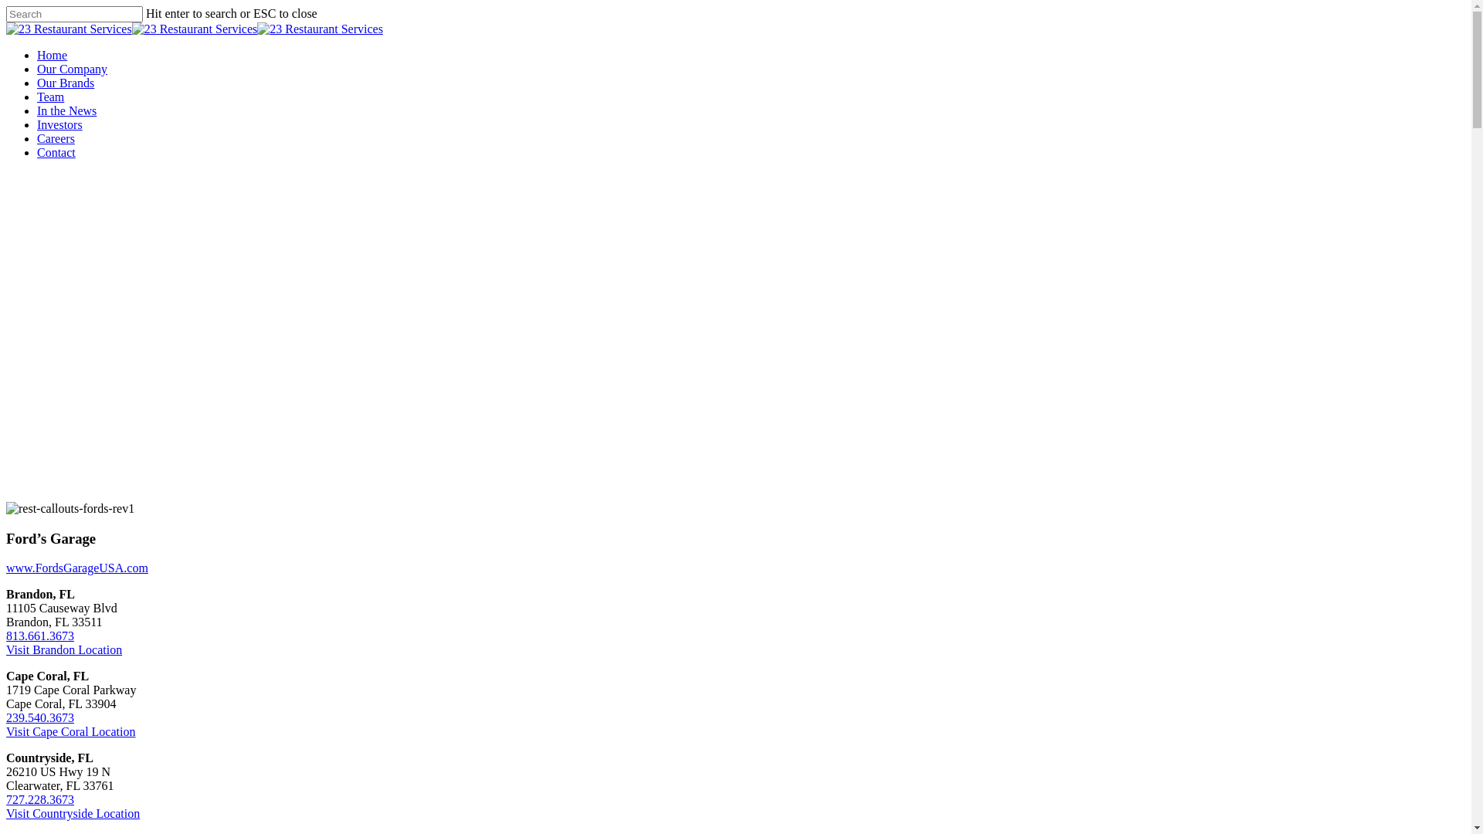 Image resolution: width=1483 pixels, height=834 pixels. What do you see at coordinates (66, 83) in the screenshot?
I see `Our Brands` at bounding box center [66, 83].